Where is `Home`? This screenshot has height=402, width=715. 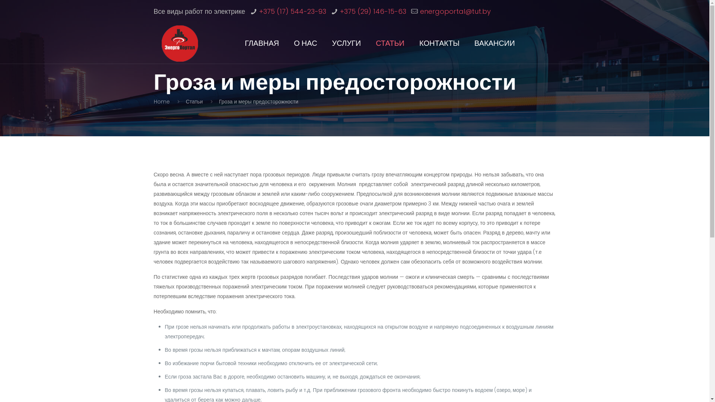 Home is located at coordinates (162, 102).